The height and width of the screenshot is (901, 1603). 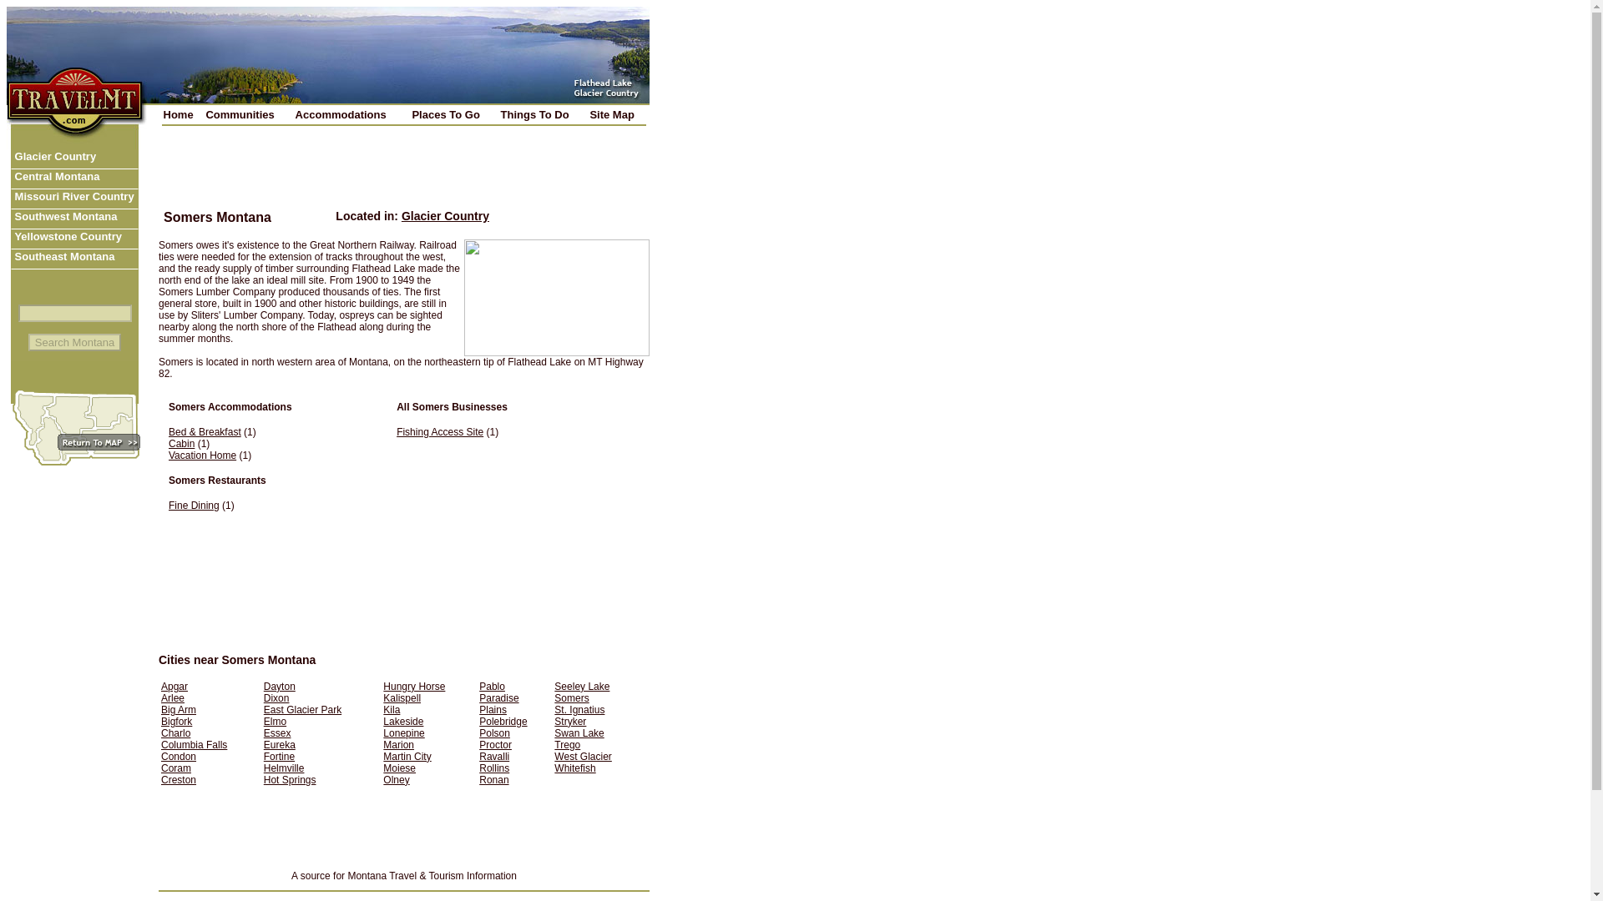 I want to click on Elmo, so click(x=276, y=721).